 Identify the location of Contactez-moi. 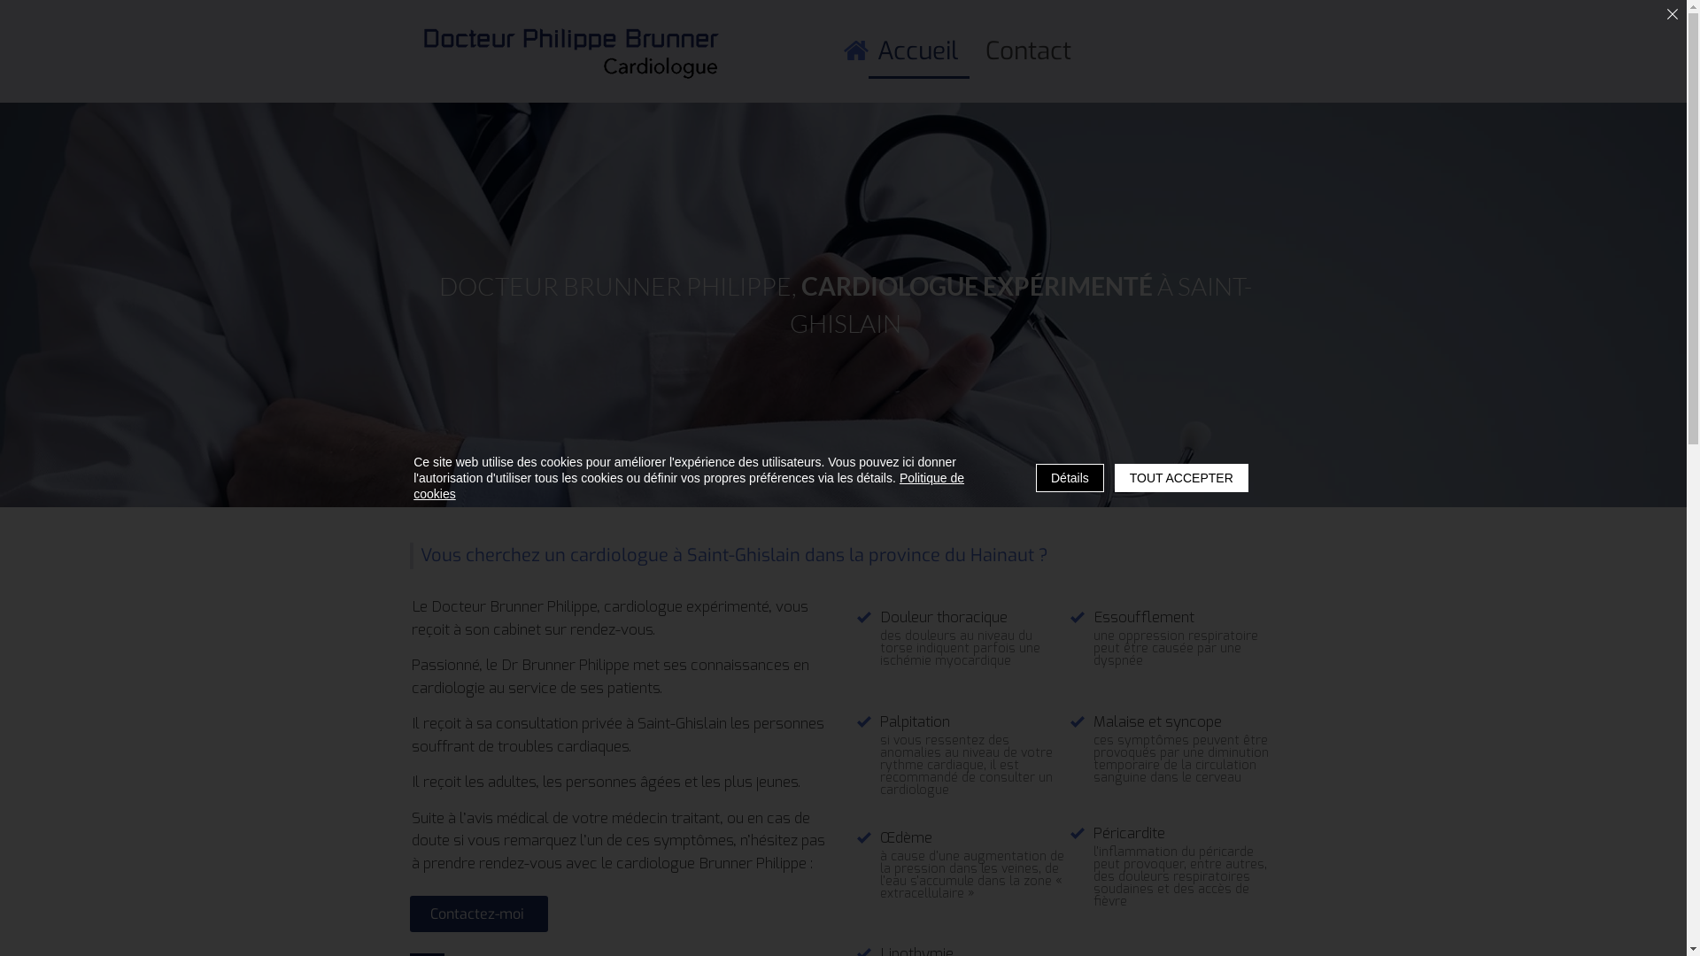
(478, 914).